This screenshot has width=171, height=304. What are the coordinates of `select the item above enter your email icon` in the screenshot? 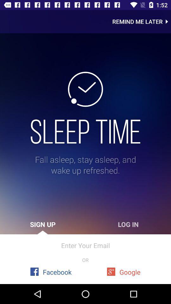 It's located at (43, 224).